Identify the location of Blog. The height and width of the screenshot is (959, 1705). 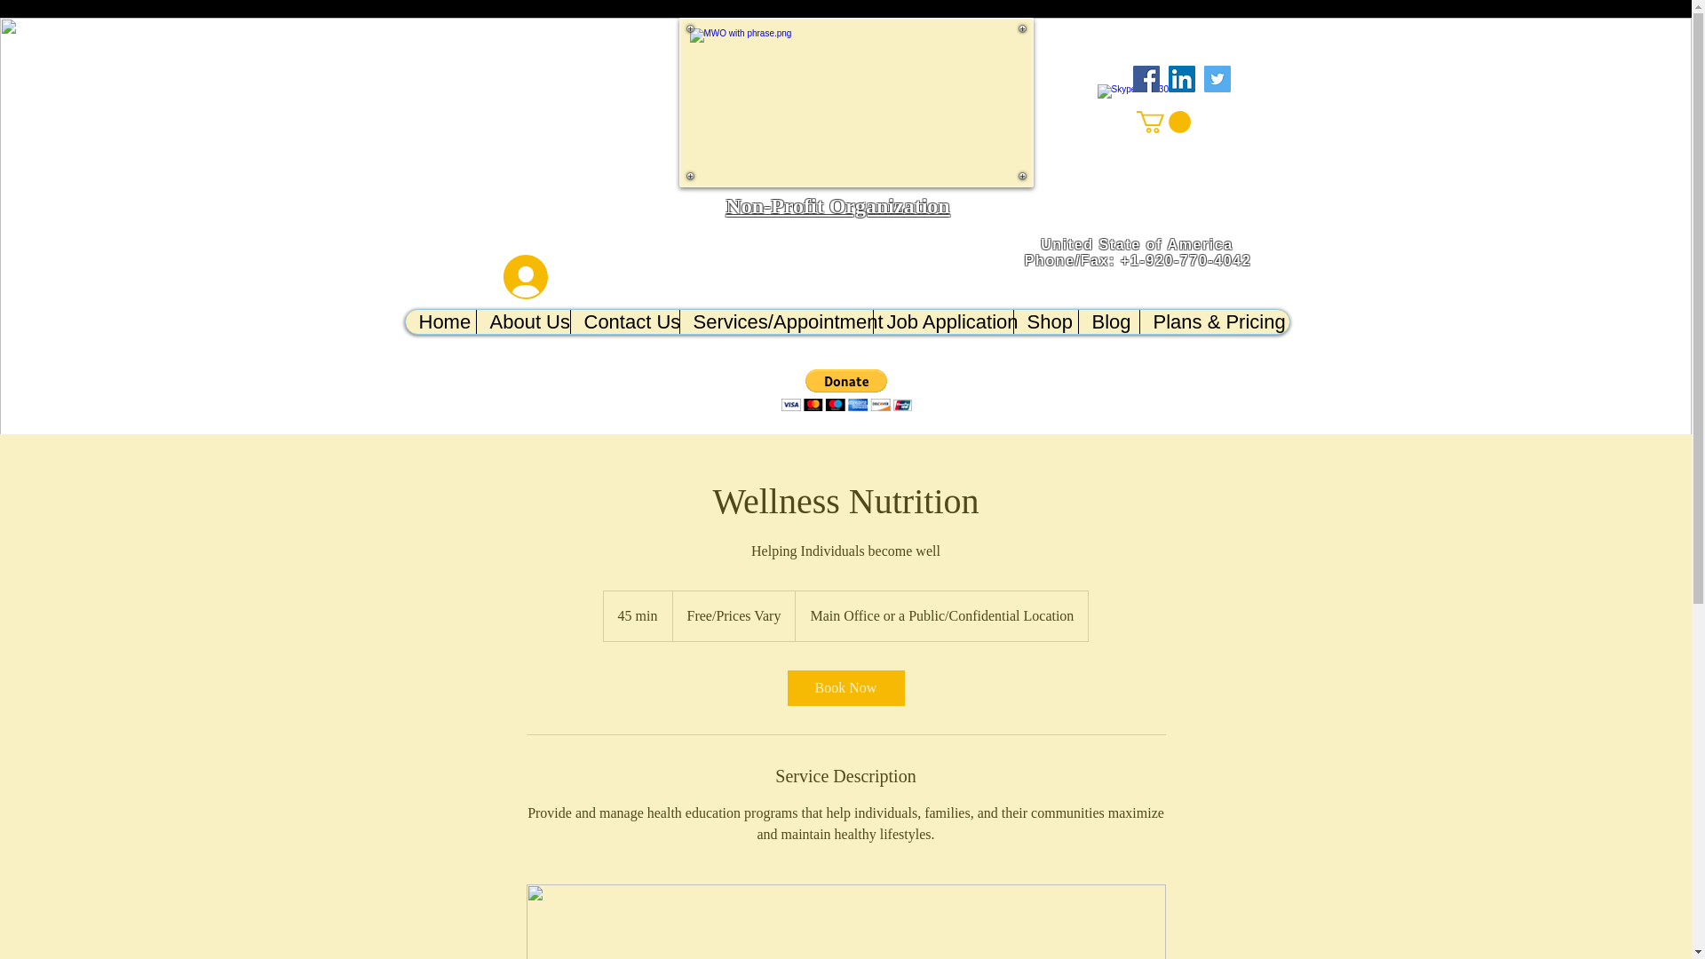
(1108, 321).